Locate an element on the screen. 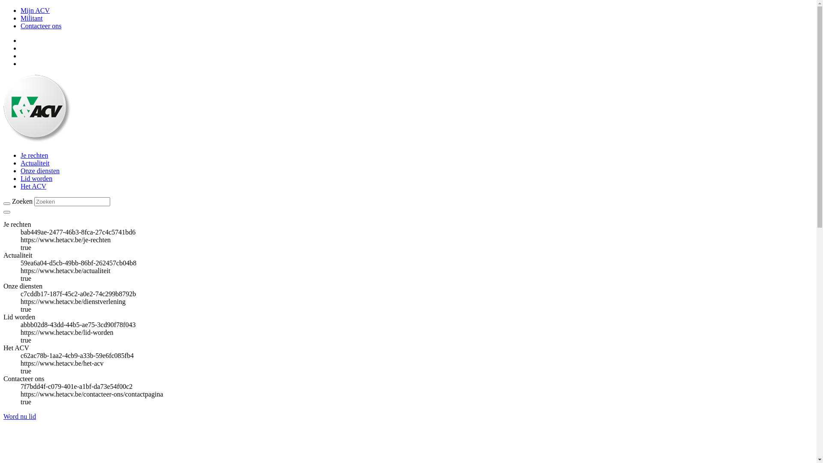 The height and width of the screenshot is (463, 823). ACV-RGB-165px-tcm183-358090 is located at coordinates (38, 109).